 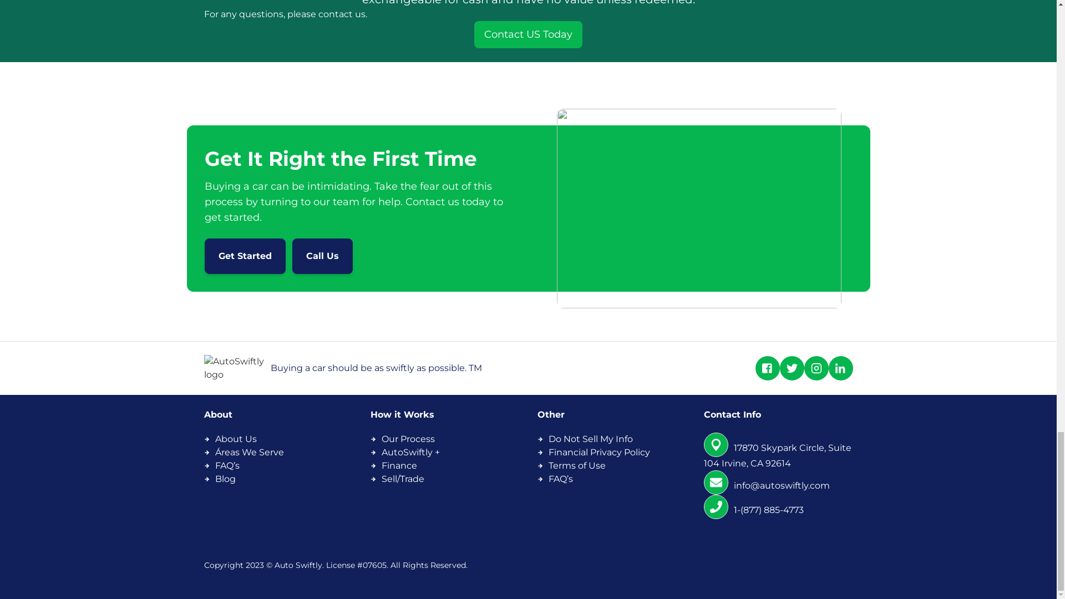 I want to click on Get Started, so click(x=245, y=256).